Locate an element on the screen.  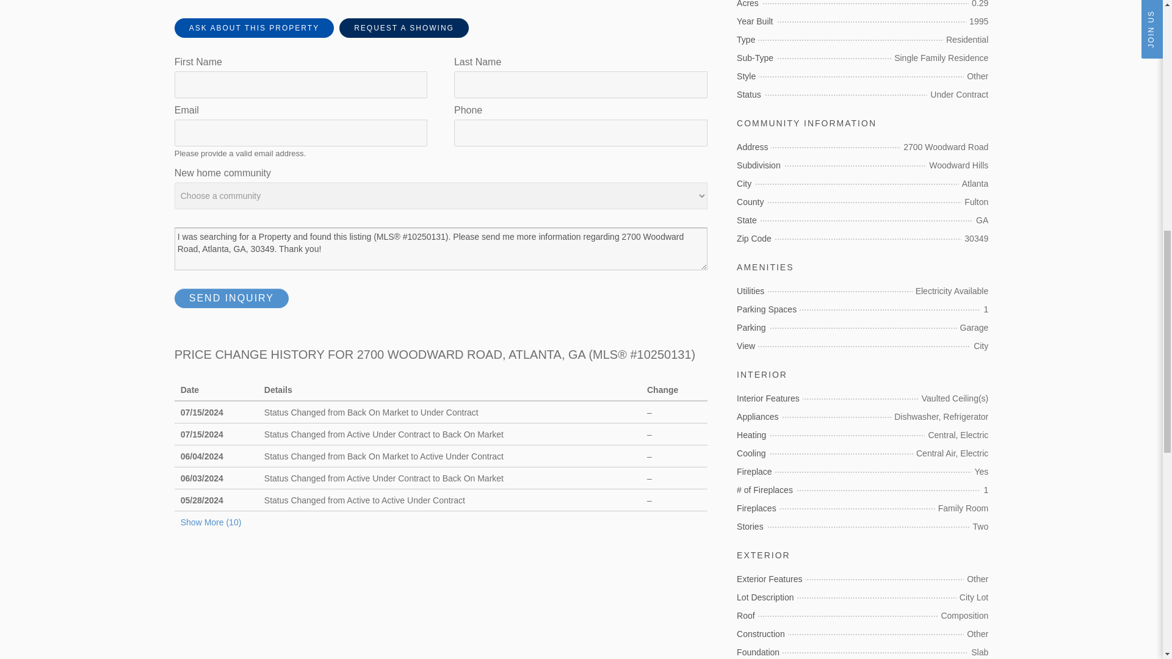
Mon. Jun. 3rd, 2024 is located at coordinates (201, 478).